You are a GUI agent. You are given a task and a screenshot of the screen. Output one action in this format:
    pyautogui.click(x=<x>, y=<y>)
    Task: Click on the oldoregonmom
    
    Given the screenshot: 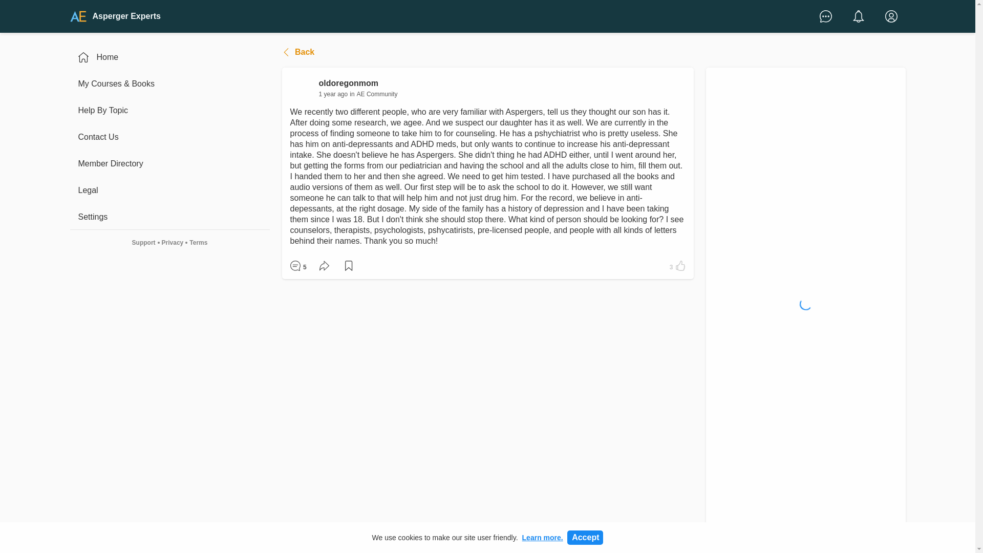 What is the action you would take?
    pyautogui.click(x=302, y=88)
    